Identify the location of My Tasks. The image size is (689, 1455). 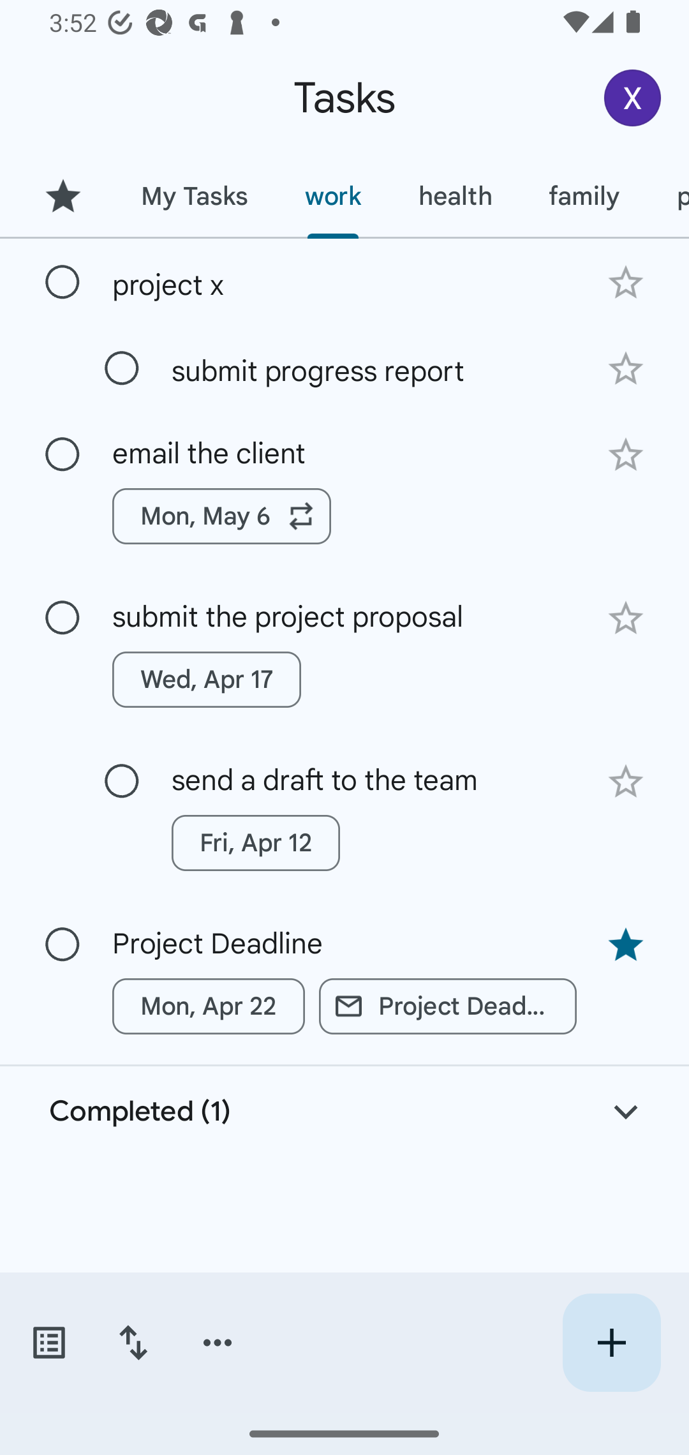
(194, 196).